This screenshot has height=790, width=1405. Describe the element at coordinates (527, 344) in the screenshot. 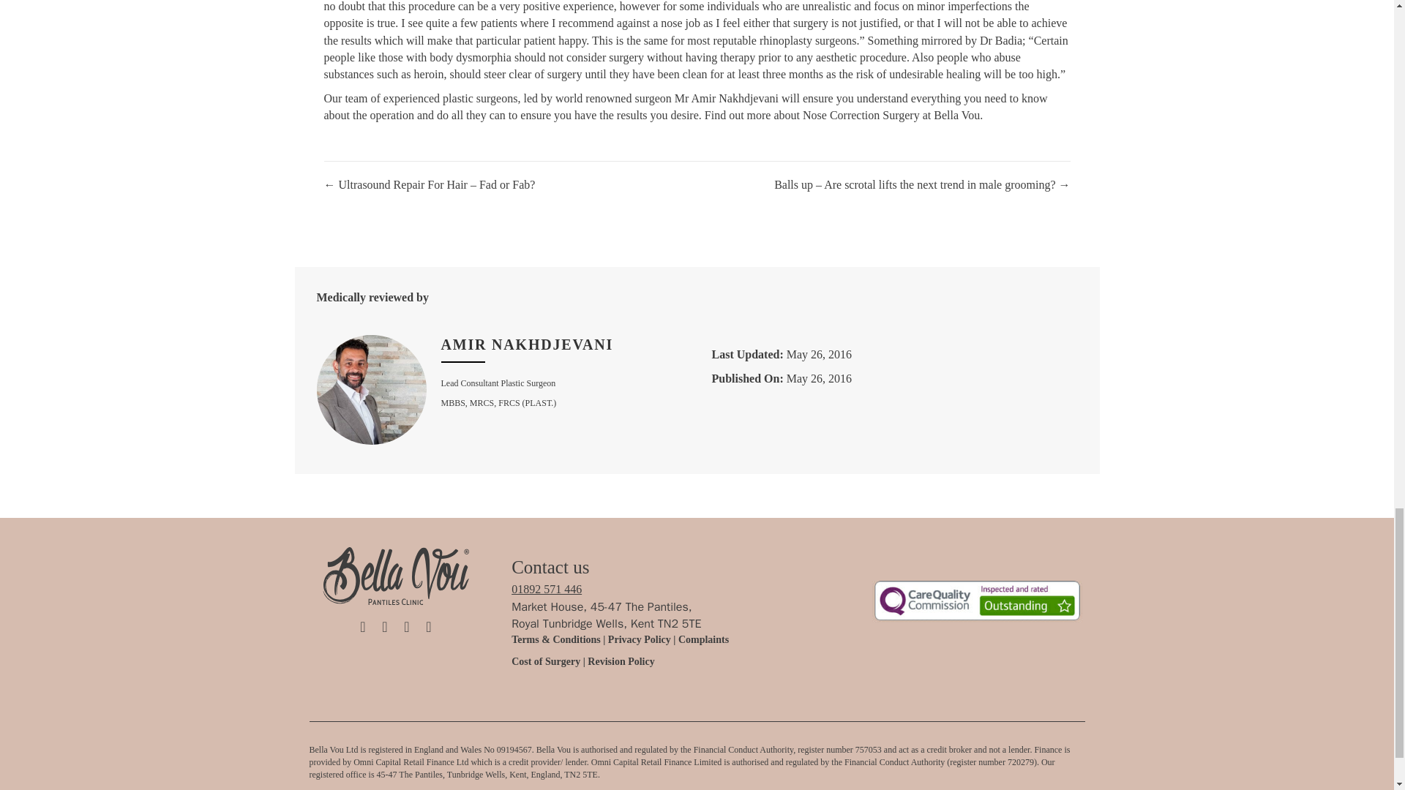

I see `Amir Nakhdjevani` at that location.